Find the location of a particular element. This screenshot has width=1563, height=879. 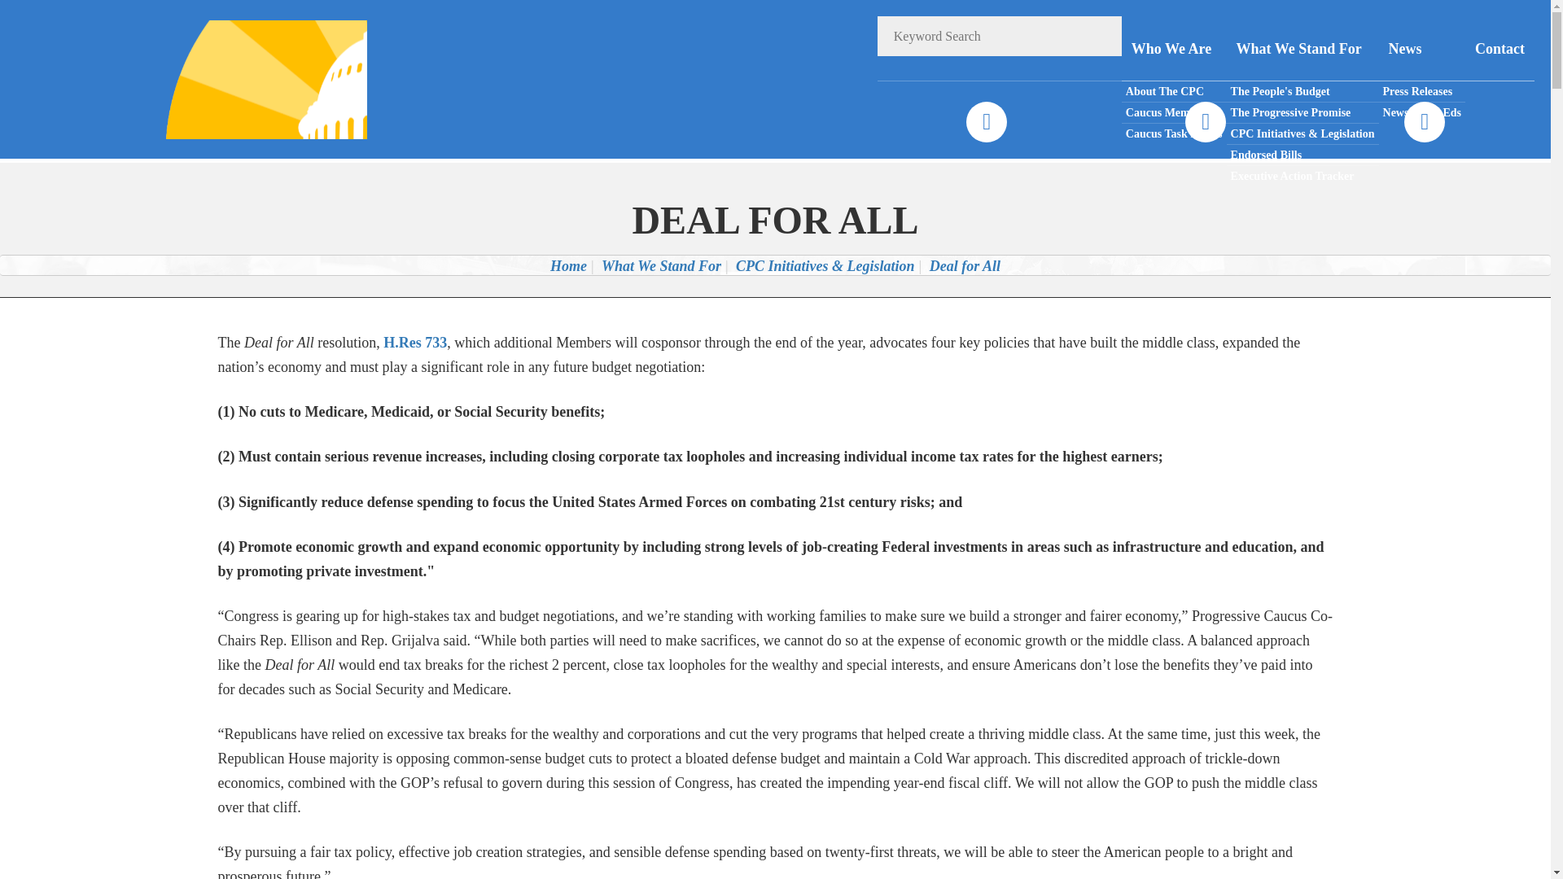

Press Releases is located at coordinates (1421, 92).